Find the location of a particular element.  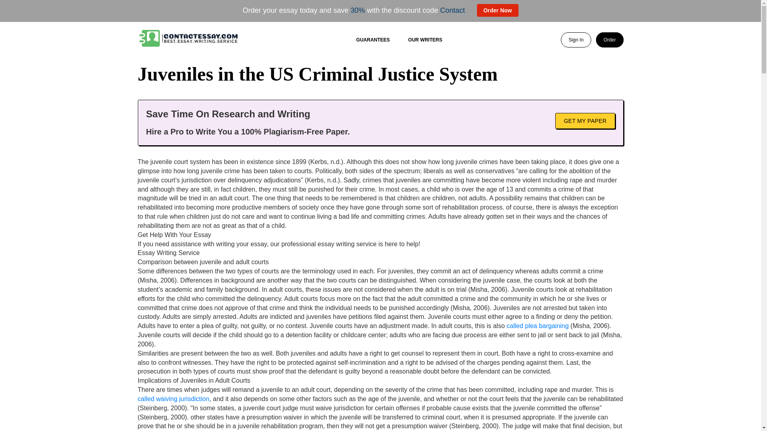

GUARANTEES is located at coordinates (373, 40).